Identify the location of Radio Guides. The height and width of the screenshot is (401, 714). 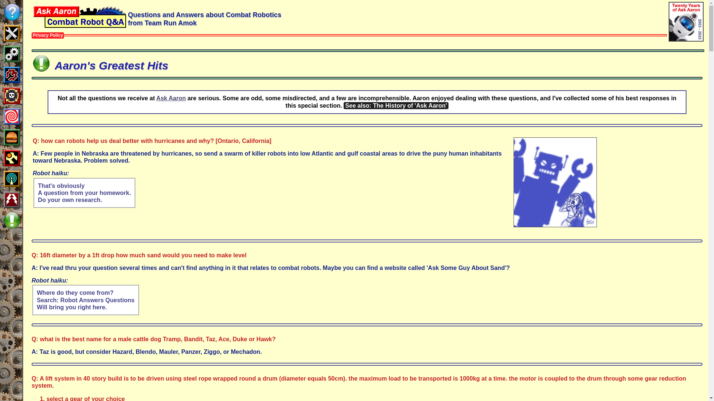
(12, 179).